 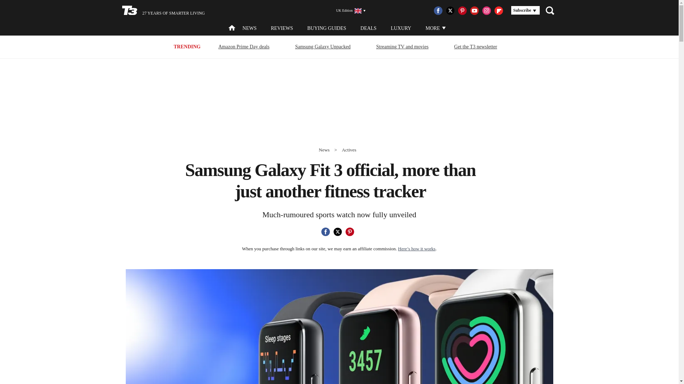 I want to click on UK Edition, so click(x=348, y=11).